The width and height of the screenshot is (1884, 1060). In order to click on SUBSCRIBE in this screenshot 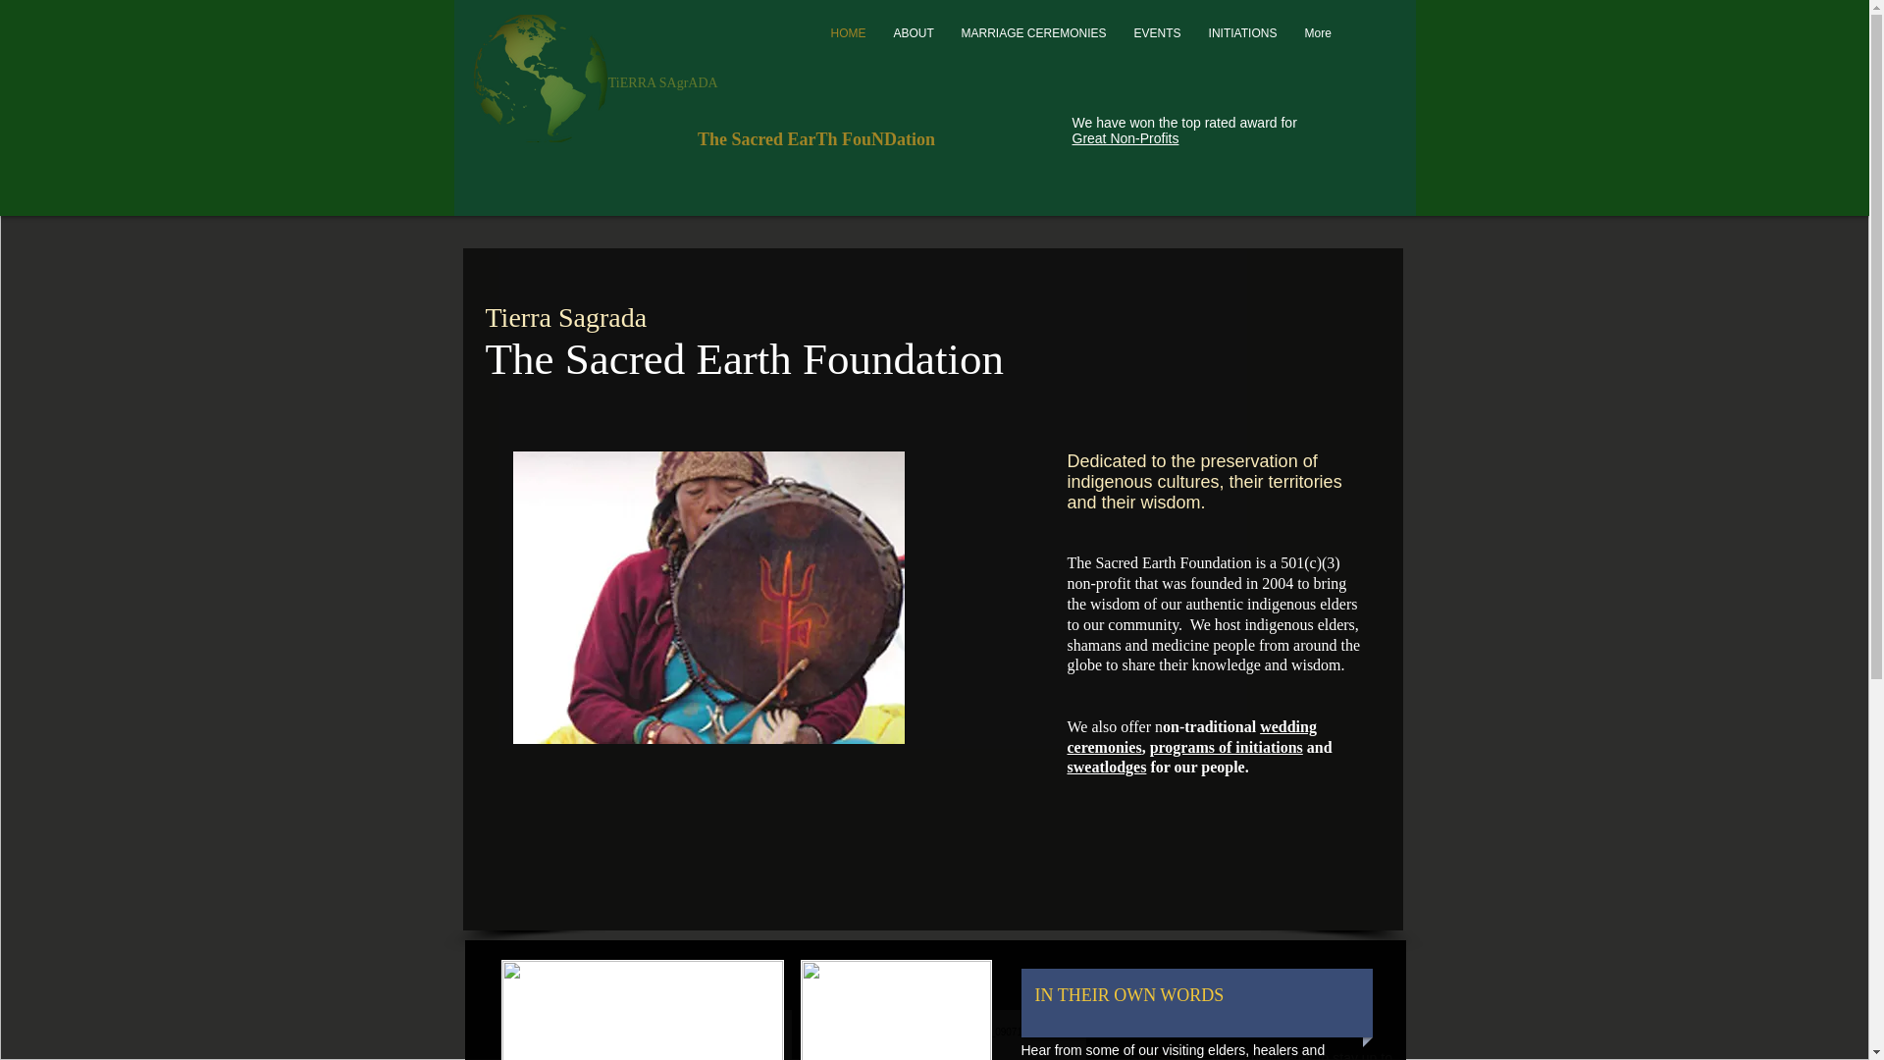, I will do `click(1170, 1055)`.